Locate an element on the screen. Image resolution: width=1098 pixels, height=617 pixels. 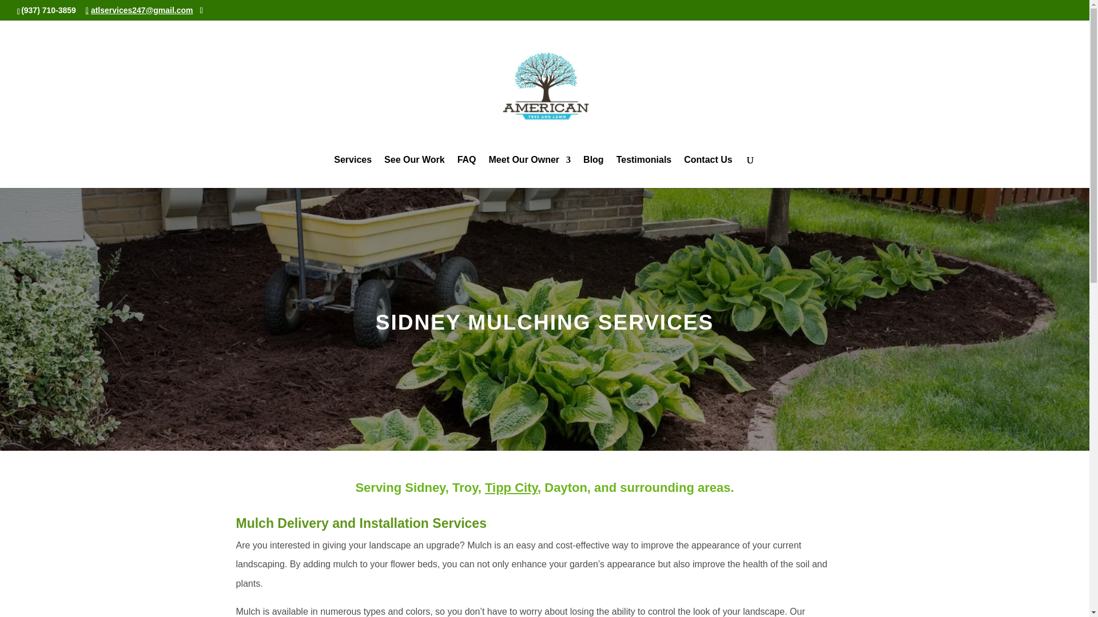
Tipp City is located at coordinates (511, 488).